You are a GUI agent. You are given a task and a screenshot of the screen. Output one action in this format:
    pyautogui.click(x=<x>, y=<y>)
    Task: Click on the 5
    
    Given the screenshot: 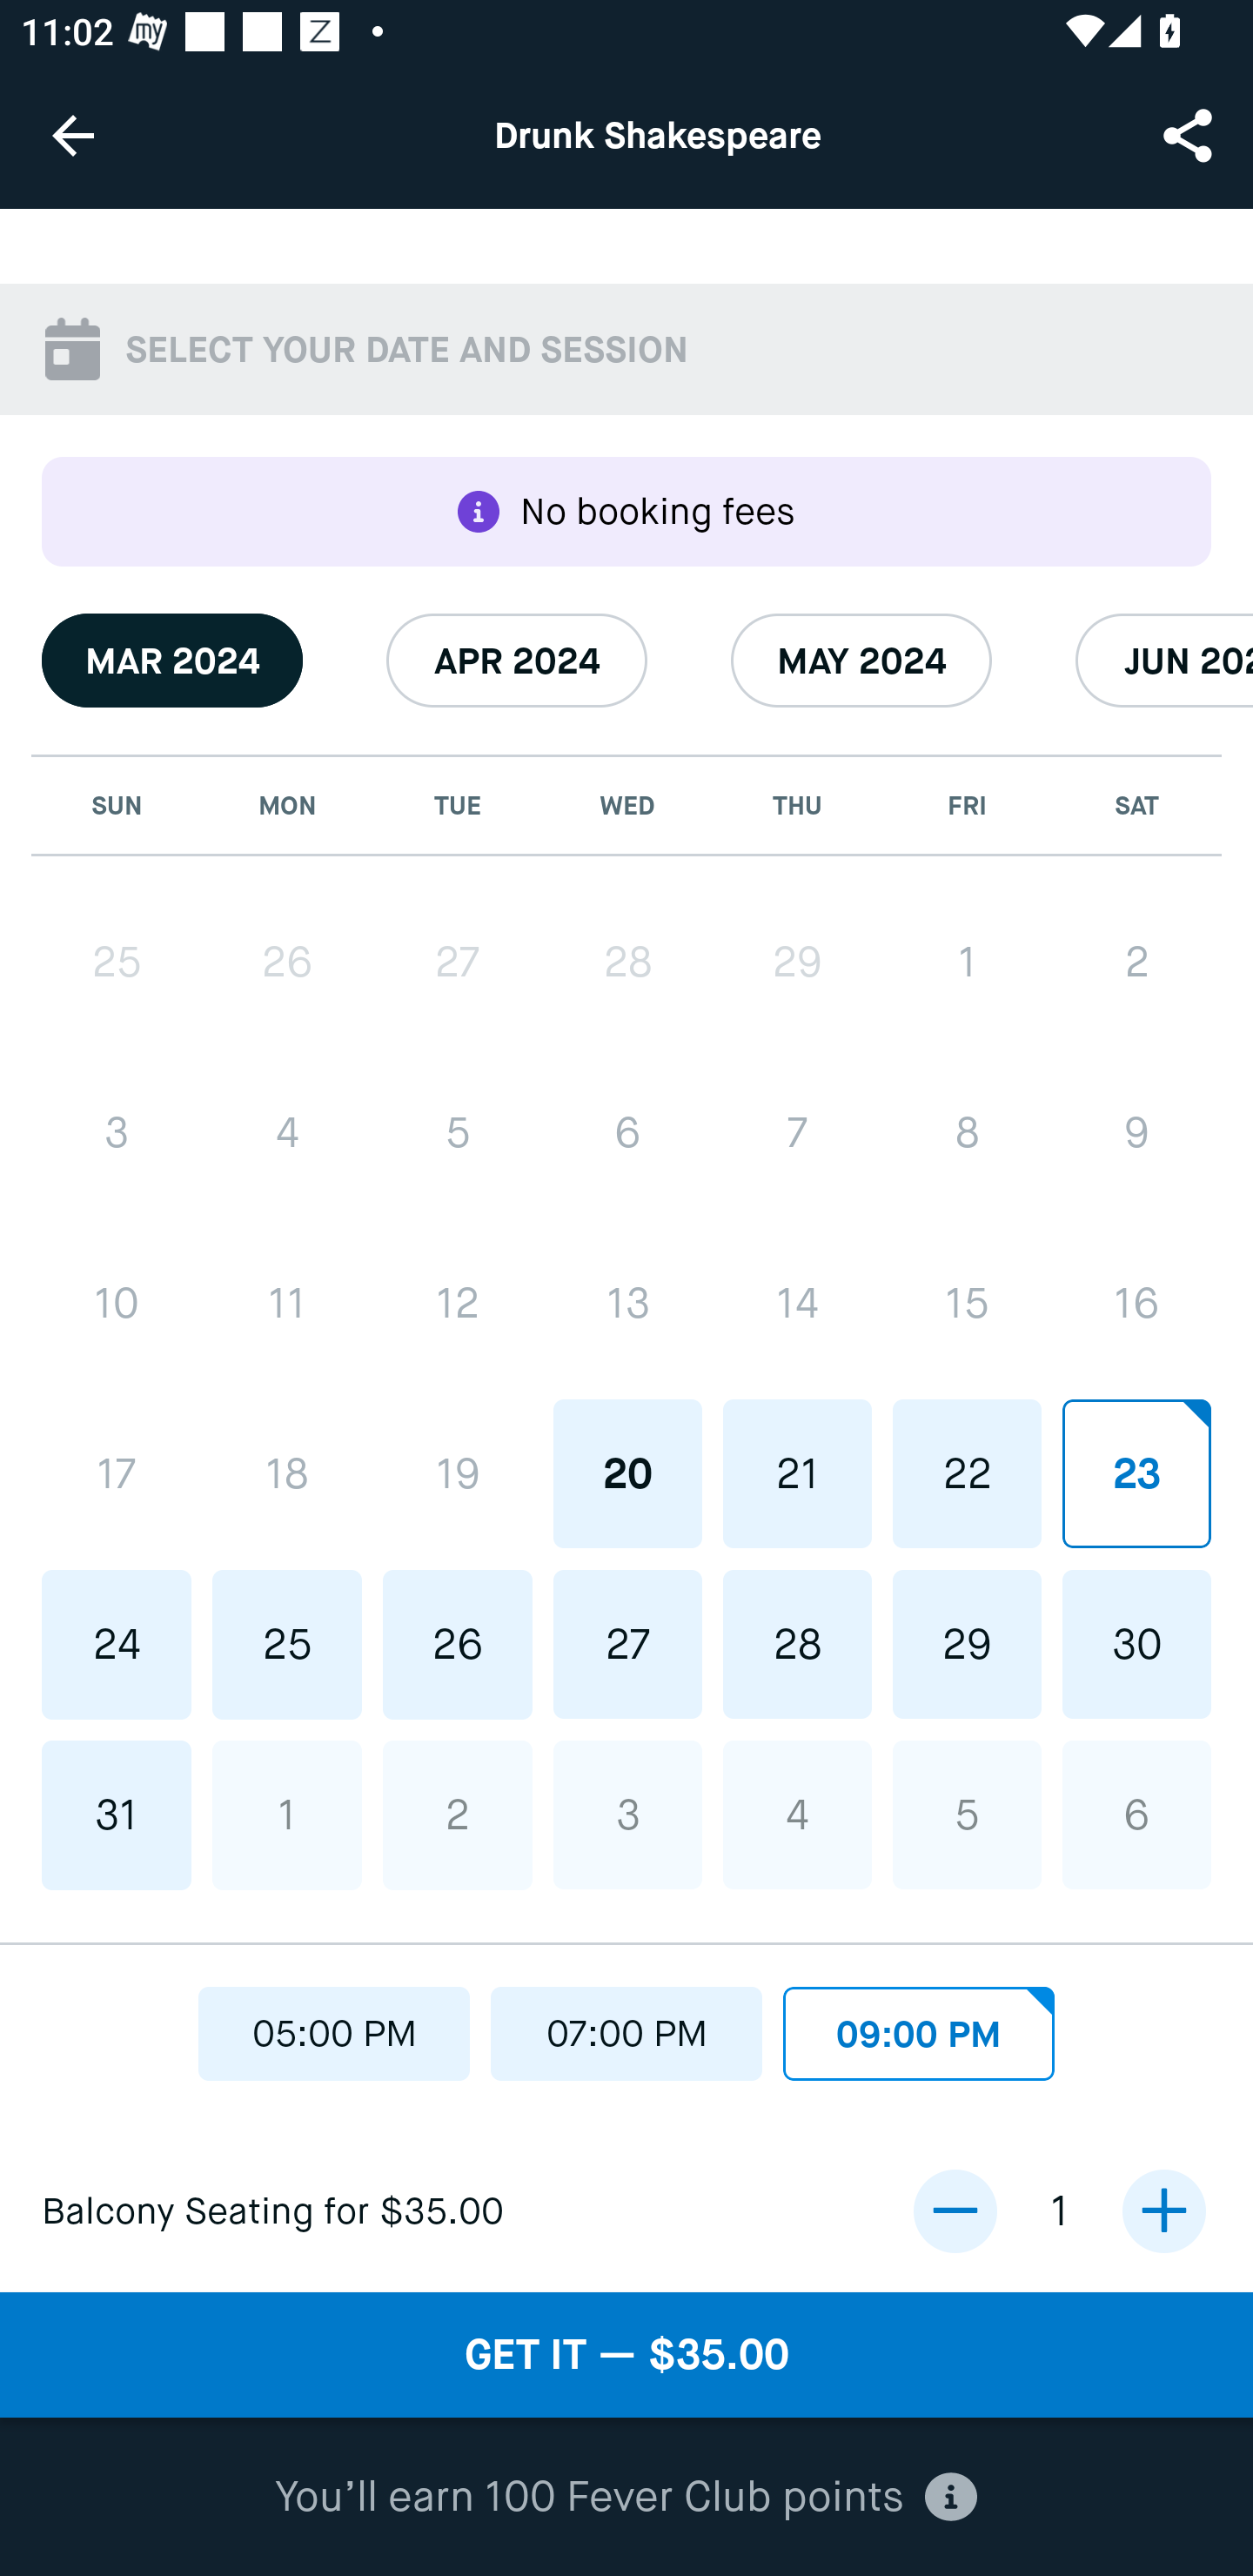 What is the action you would take?
    pyautogui.click(x=966, y=1814)
    